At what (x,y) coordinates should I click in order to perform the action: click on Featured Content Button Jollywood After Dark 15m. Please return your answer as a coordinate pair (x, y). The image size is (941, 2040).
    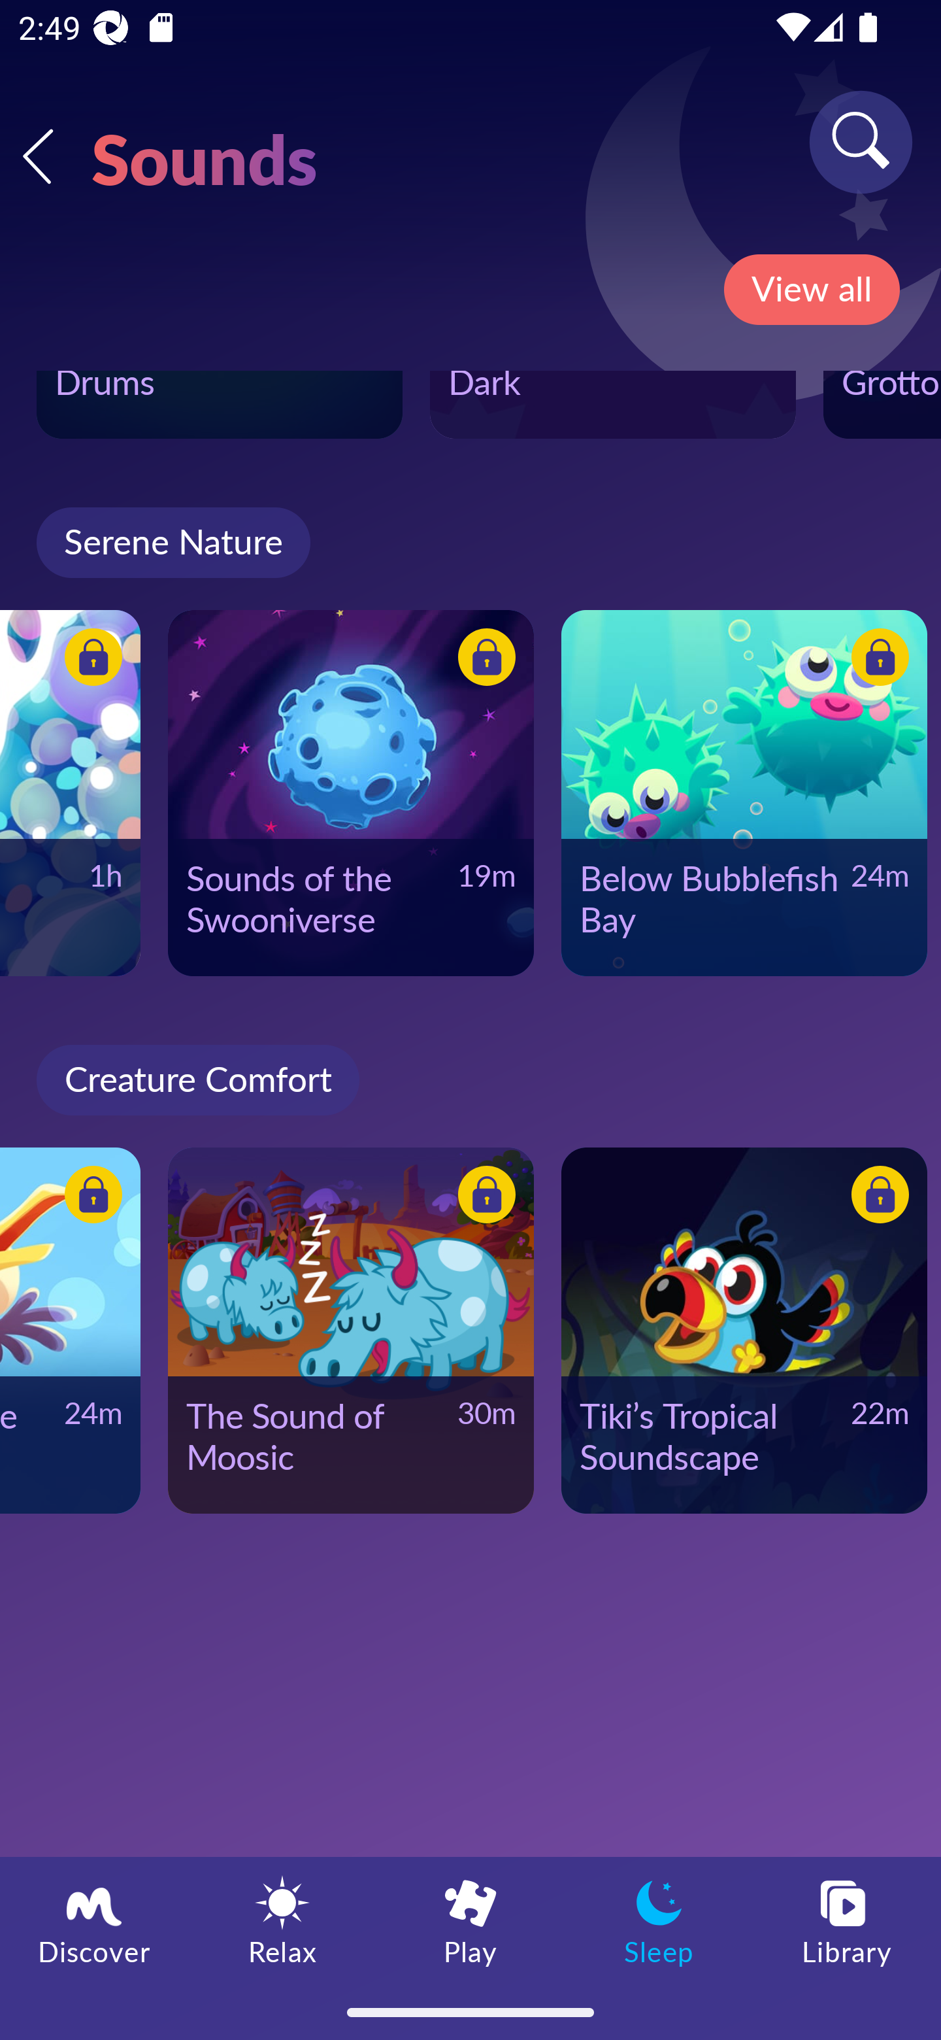
    Looking at the image, I should click on (613, 404).